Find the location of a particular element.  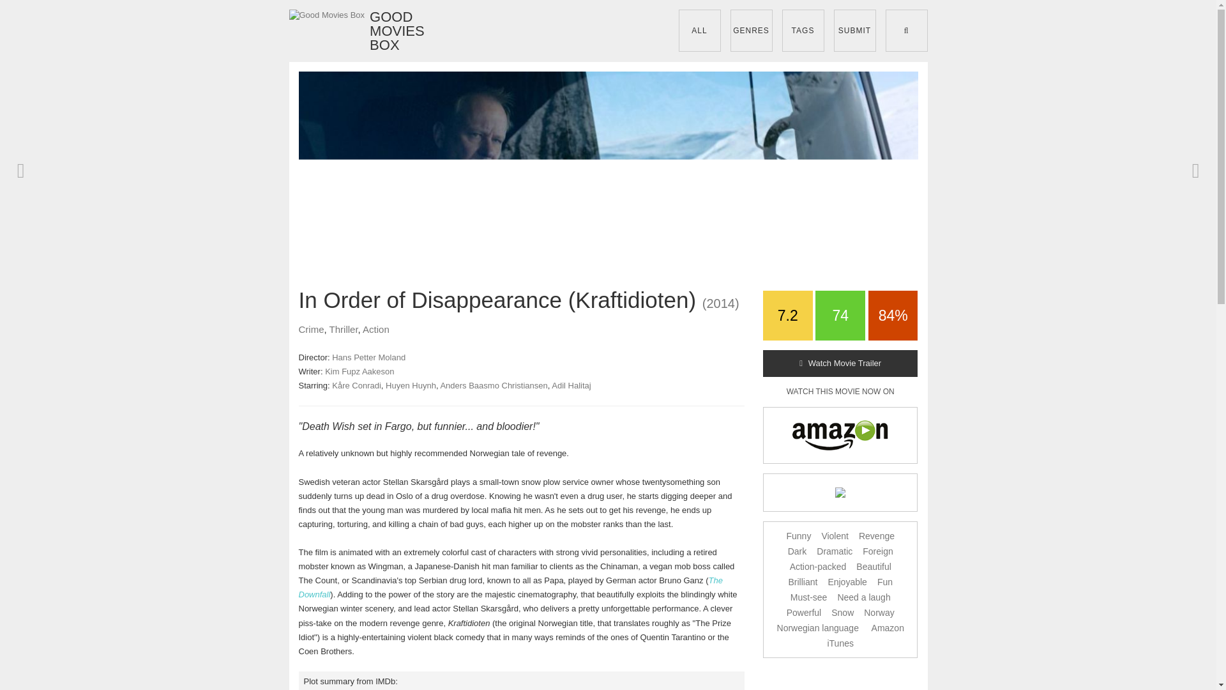

Crime is located at coordinates (312, 328).